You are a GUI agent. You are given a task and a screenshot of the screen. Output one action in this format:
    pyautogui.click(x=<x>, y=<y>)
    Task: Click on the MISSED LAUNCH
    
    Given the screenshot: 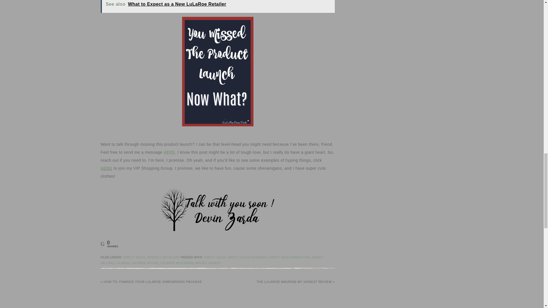 What is the action you would take?
    pyautogui.click(x=208, y=263)
    